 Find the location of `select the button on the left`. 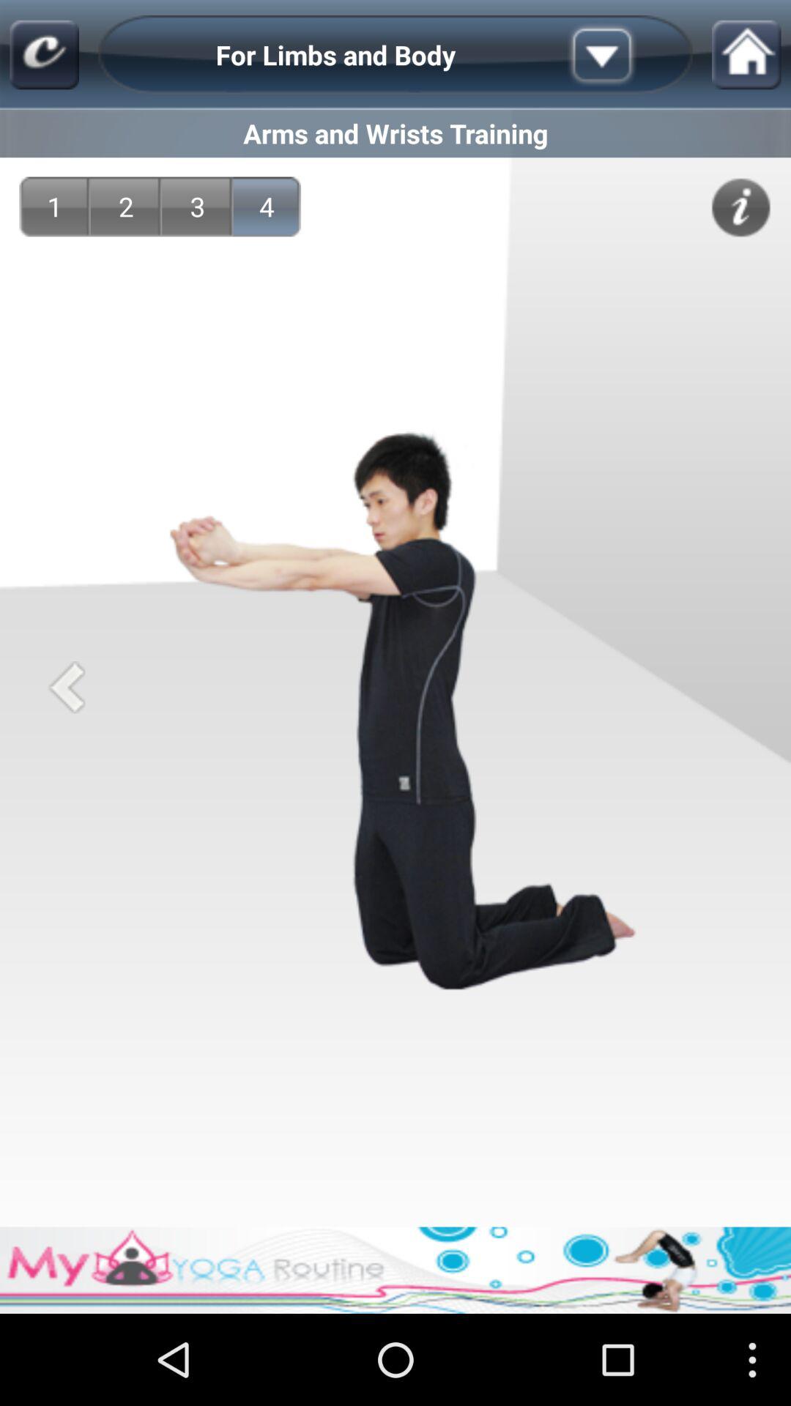

select the button on the left is located at coordinates (66, 687).